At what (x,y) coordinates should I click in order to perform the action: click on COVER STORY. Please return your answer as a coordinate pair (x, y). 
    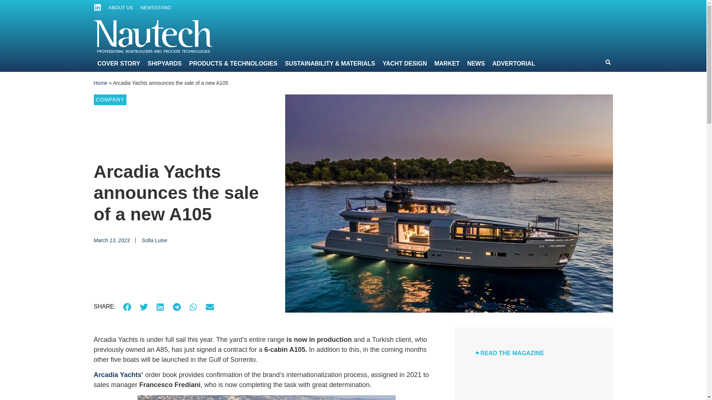
    Looking at the image, I should click on (166, 10).